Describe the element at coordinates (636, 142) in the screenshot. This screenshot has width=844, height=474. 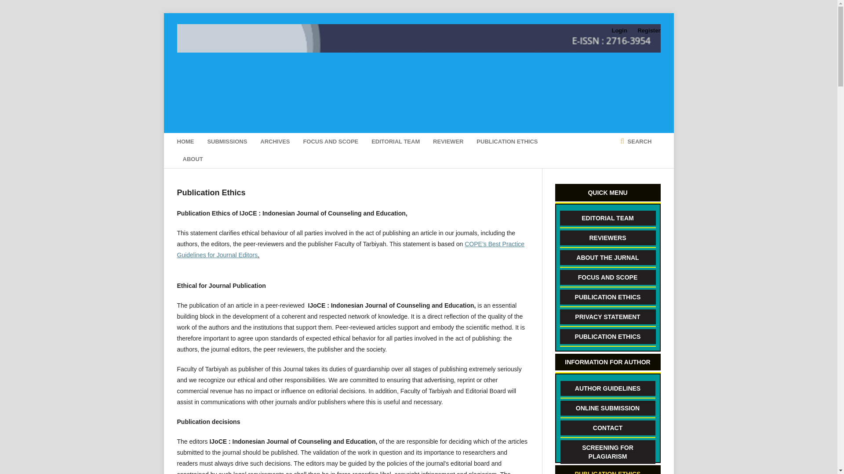
I see `SEARCH` at that location.